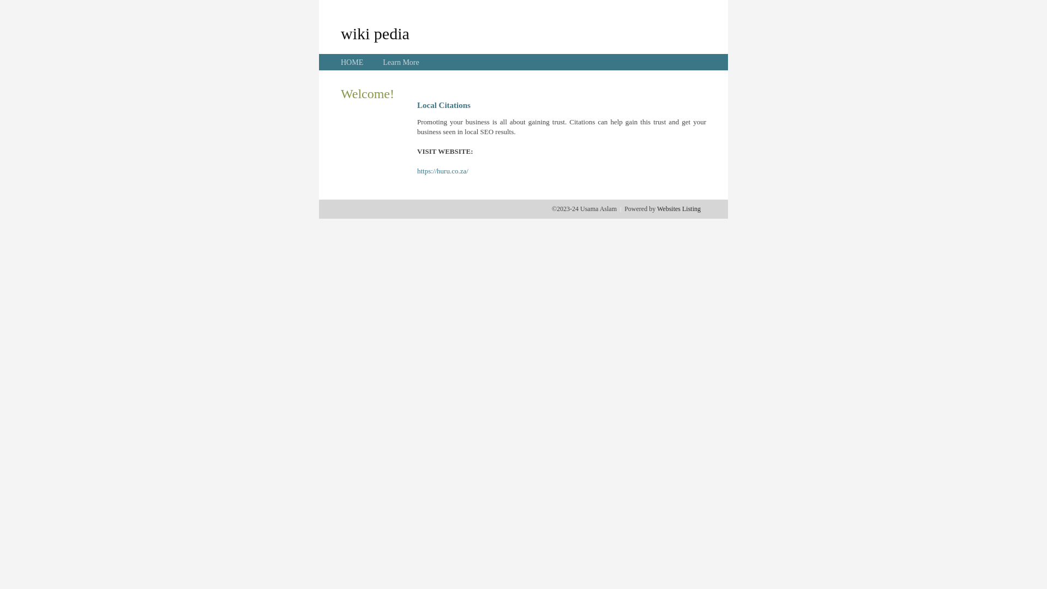 The width and height of the screenshot is (1047, 589). I want to click on wiki pedia, so click(375, 33).